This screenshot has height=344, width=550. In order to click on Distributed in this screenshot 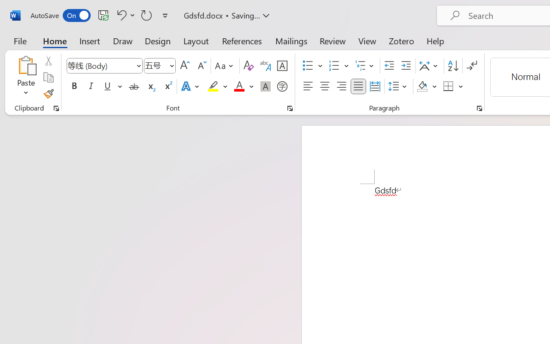, I will do `click(375, 86)`.